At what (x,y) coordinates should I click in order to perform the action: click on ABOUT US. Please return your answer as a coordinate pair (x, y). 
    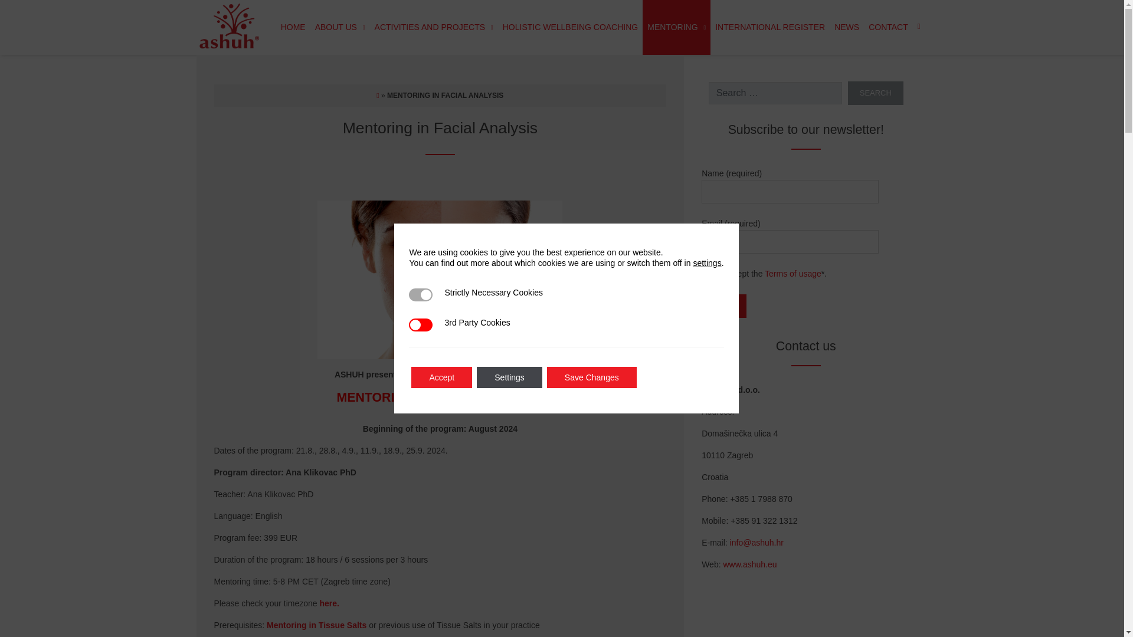
    Looking at the image, I should click on (340, 27).